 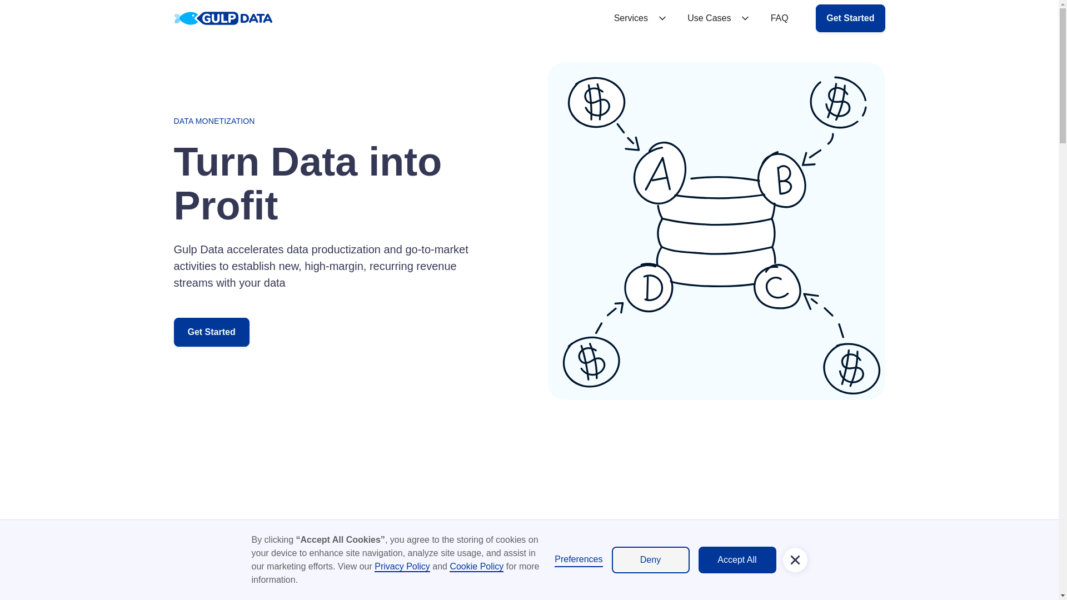 What do you see at coordinates (650, 560) in the screenshot?
I see `Deny` at bounding box center [650, 560].